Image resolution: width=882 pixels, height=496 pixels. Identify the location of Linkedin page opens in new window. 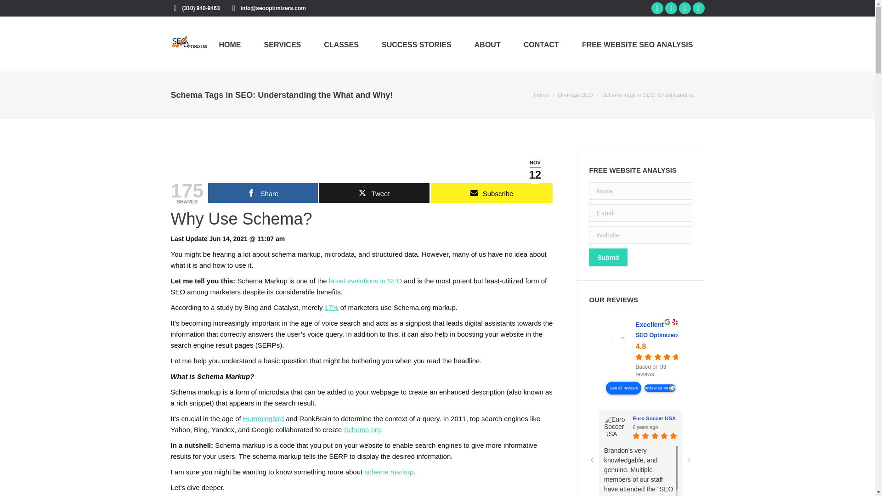
(684, 8).